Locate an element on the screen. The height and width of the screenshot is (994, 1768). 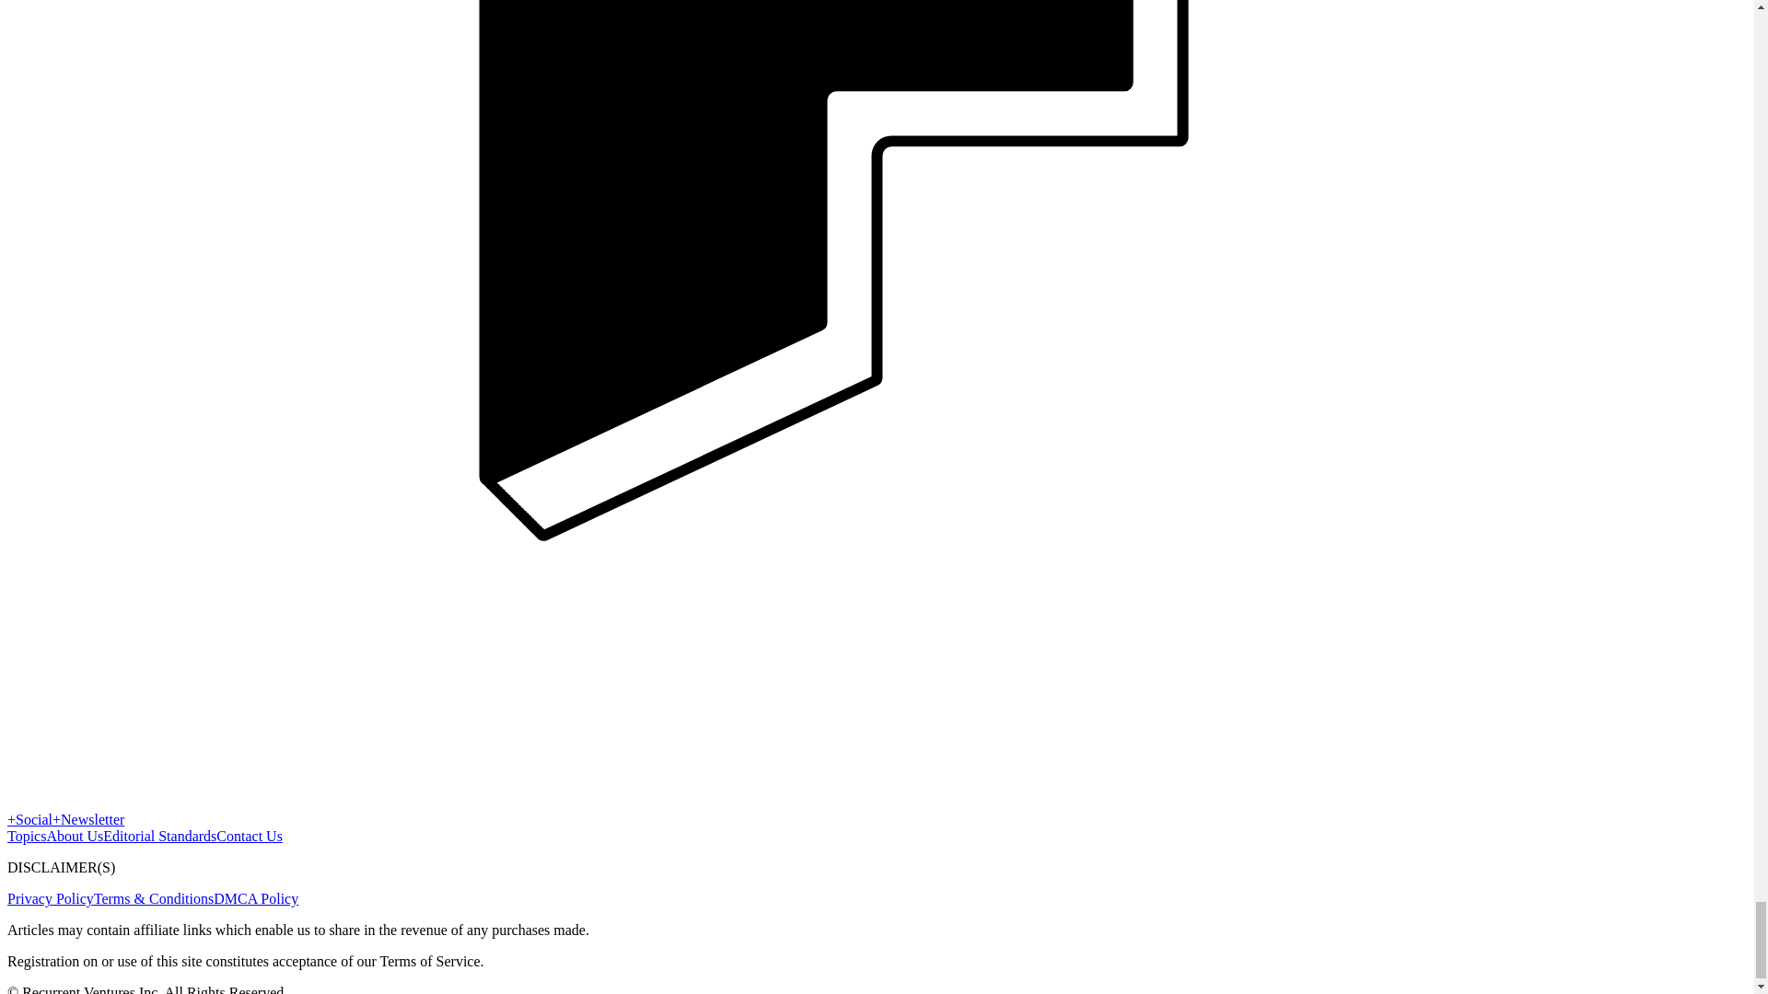
Contact Us is located at coordinates (249, 836).